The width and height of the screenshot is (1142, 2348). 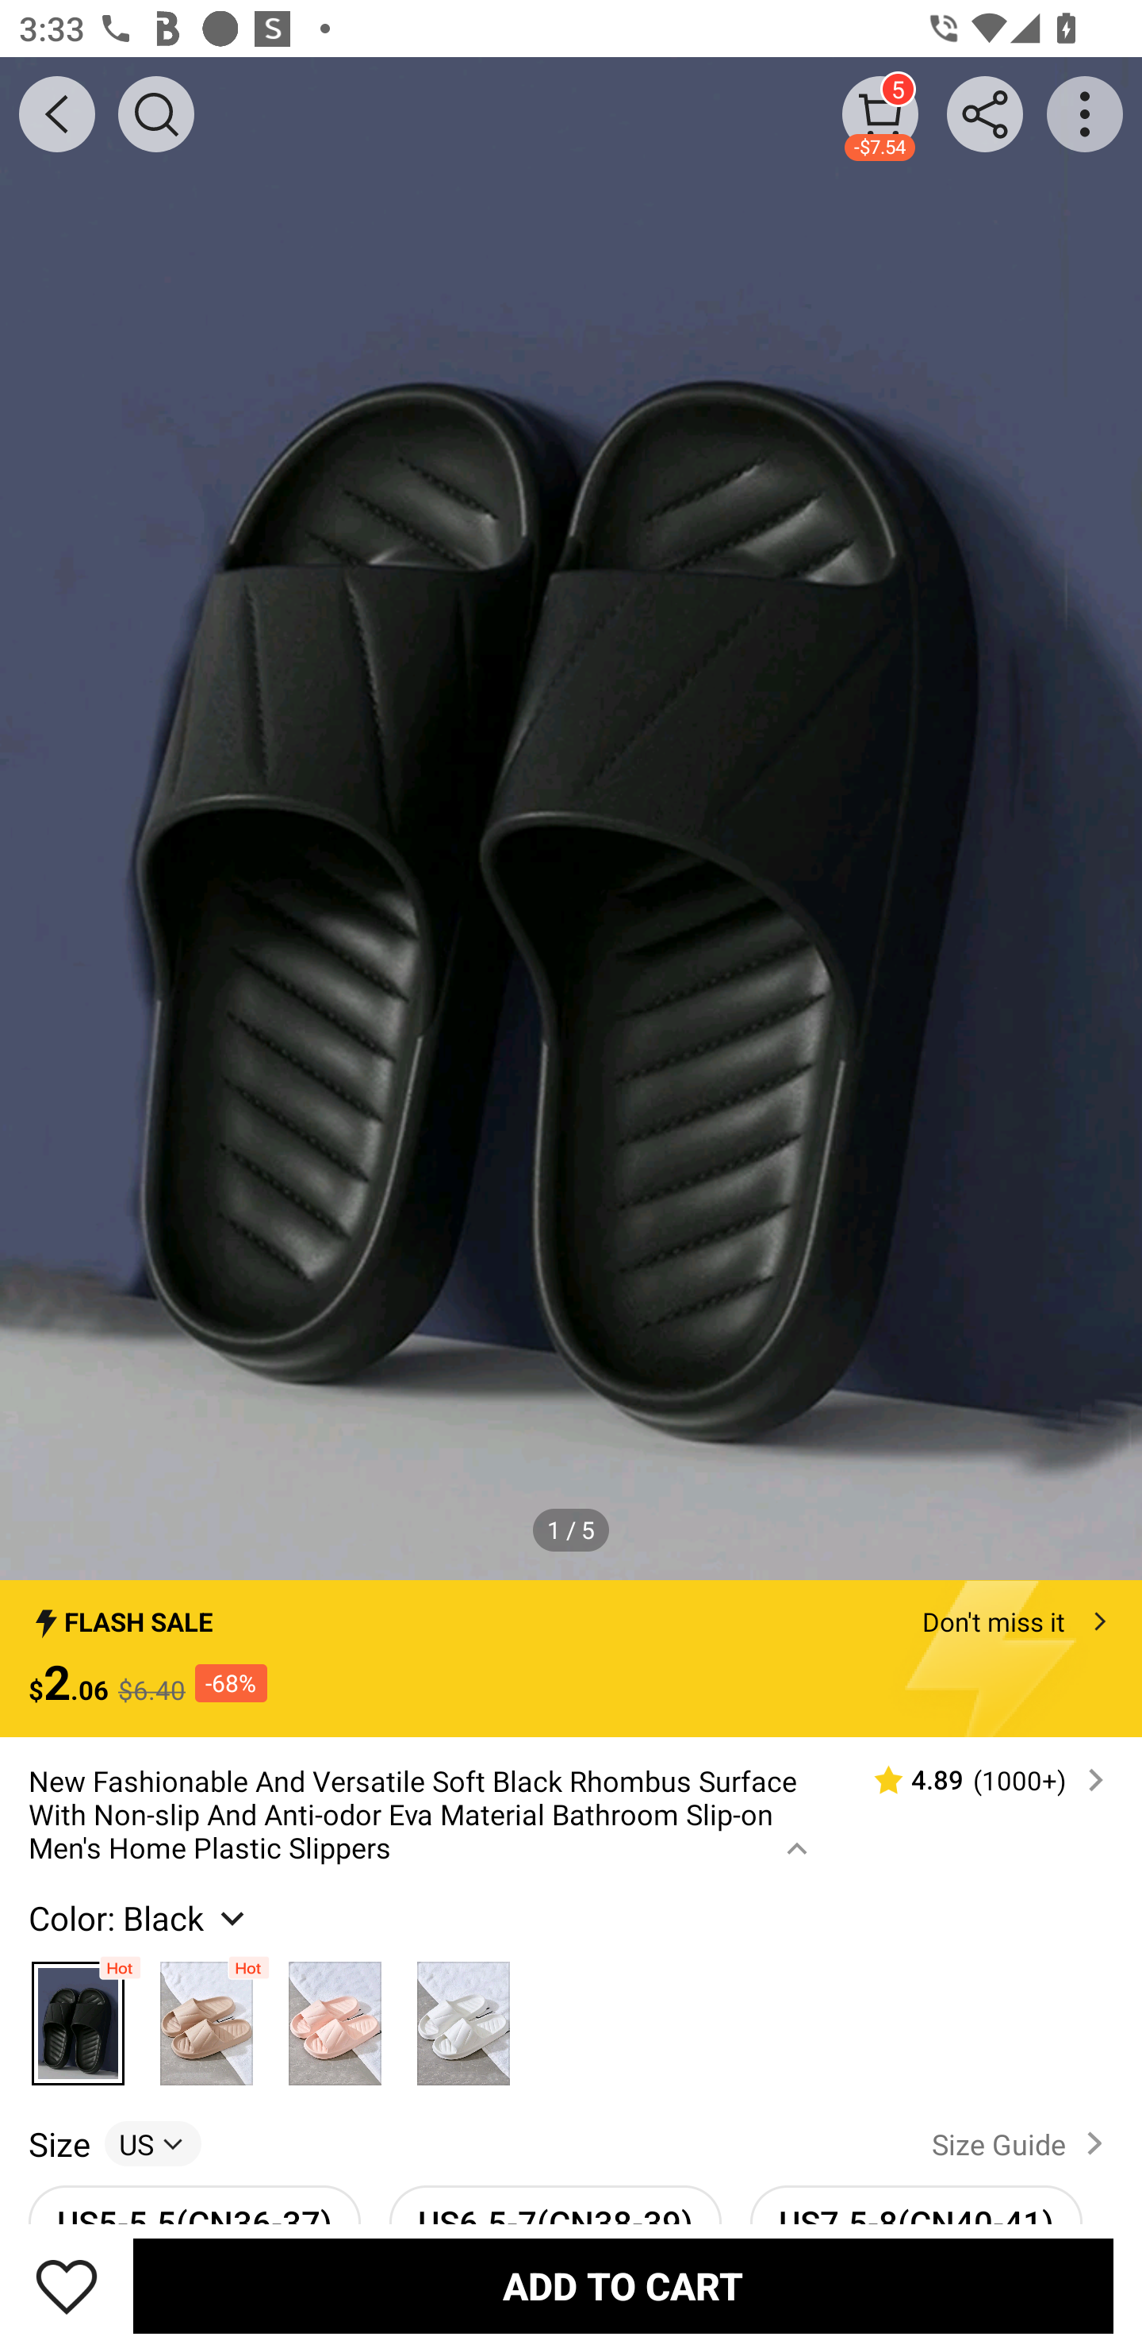 What do you see at coordinates (78, 2015) in the screenshot?
I see `Black` at bounding box center [78, 2015].